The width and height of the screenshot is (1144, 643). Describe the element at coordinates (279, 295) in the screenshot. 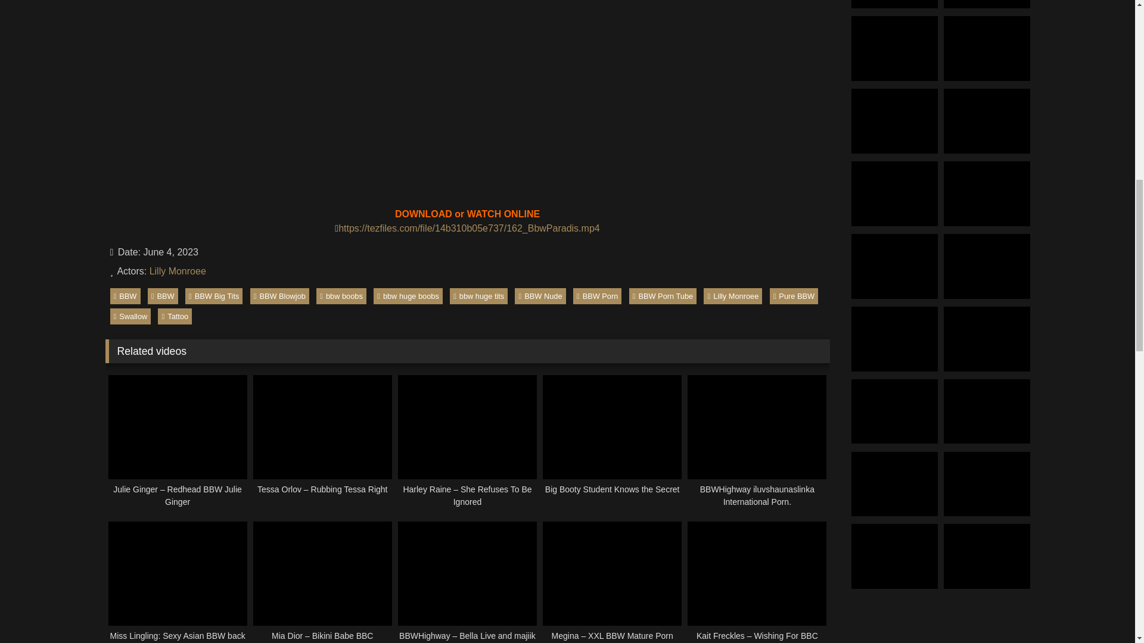

I see `BBW Blowjob` at that location.